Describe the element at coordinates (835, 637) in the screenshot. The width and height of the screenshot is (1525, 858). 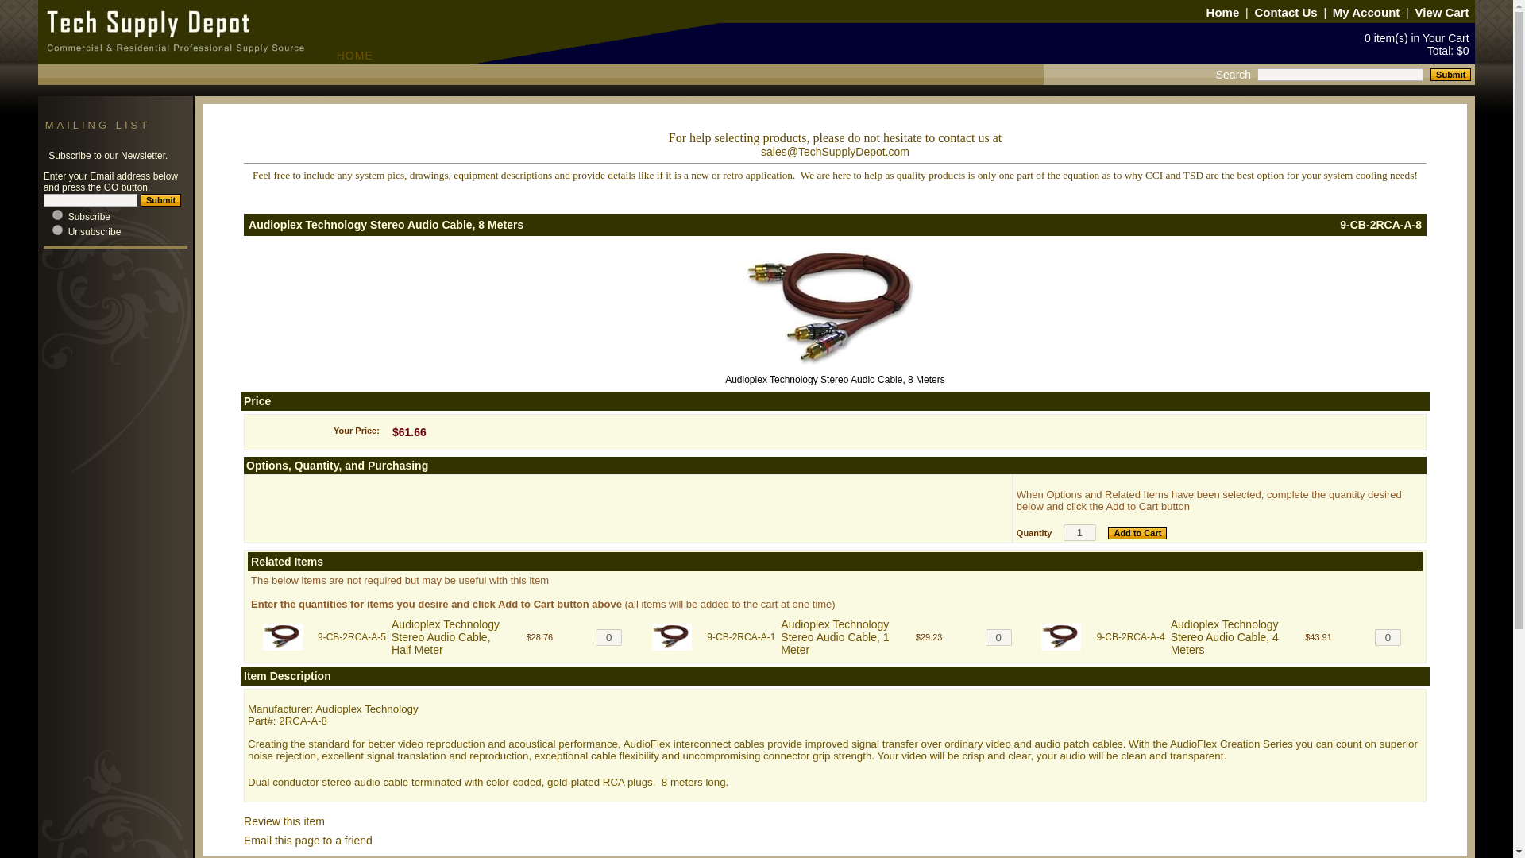
I see `Audioplex Technology Stereo Audio Cable, 1 Meter` at that location.